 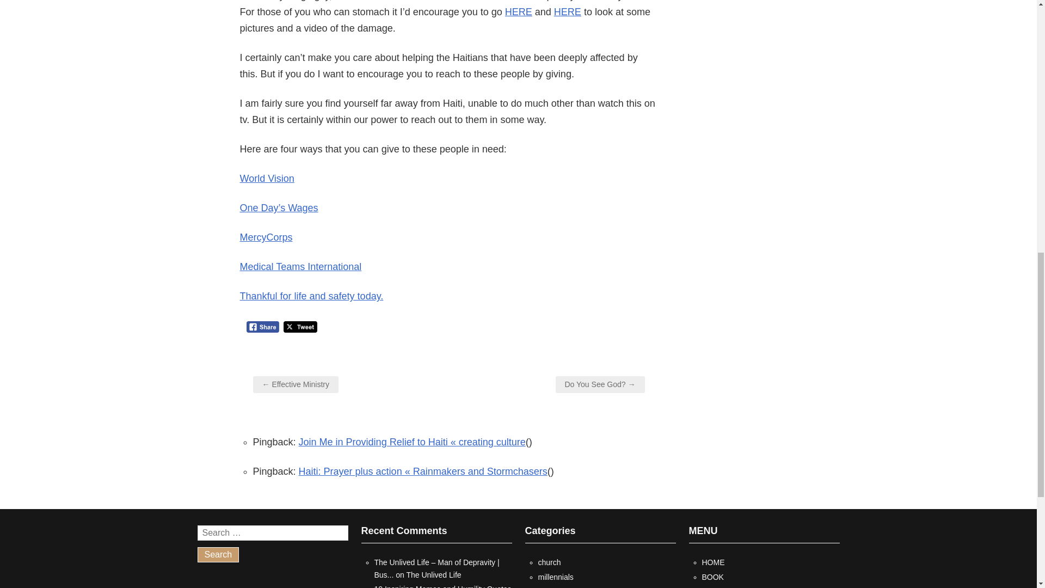 What do you see at coordinates (262, 327) in the screenshot?
I see `Facebook Share` at bounding box center [262, 327].